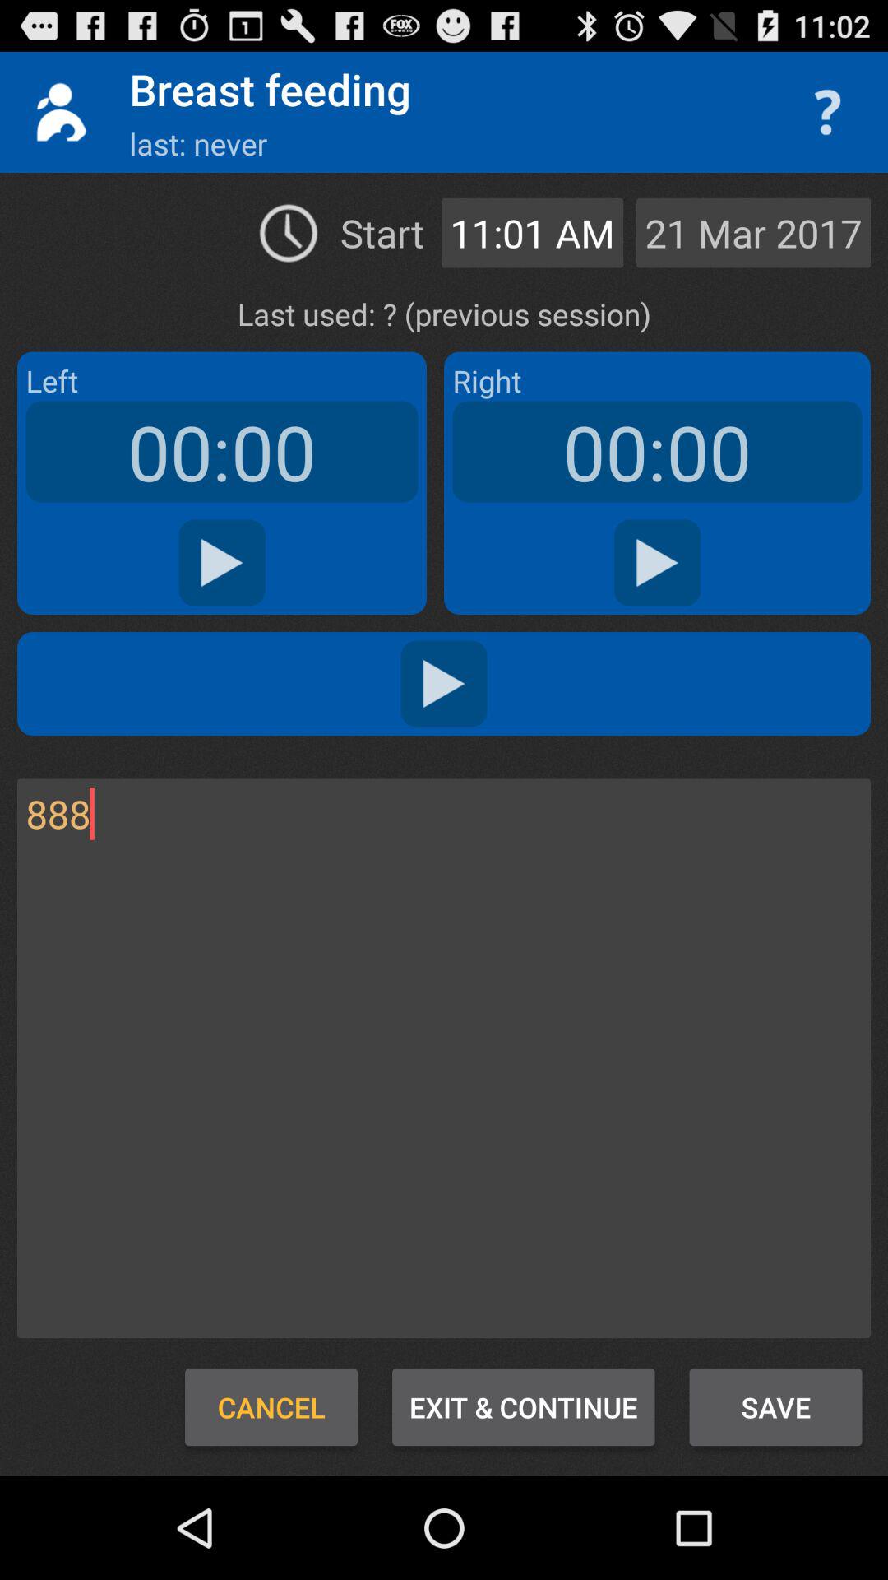 The image size is (888, 1580). Describe the element at coordinates (658, 563) in the screenshot. I see `pay right` at that location.